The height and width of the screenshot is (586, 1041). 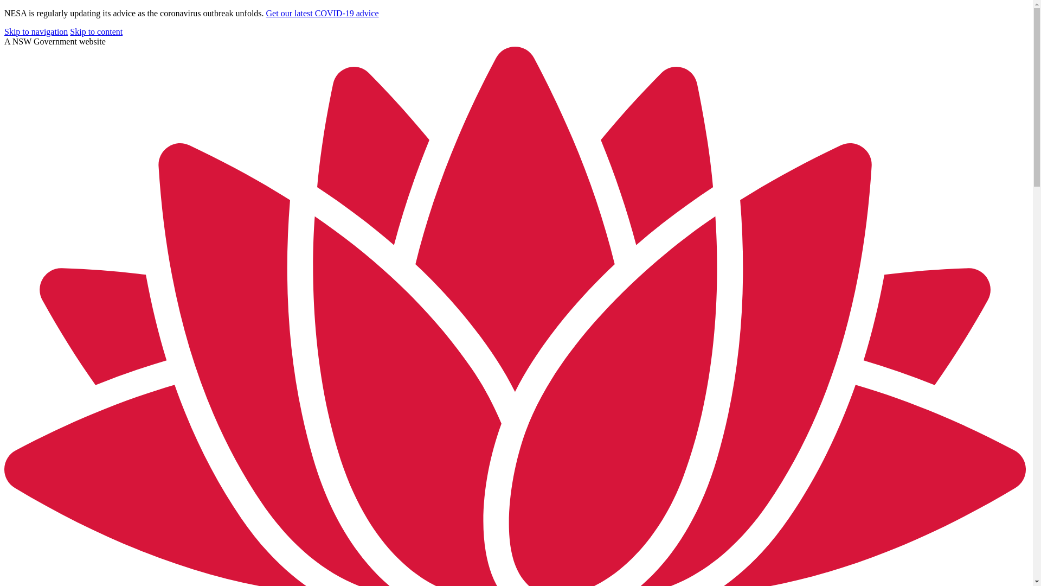 I want to click on Skip to content, so click(x=97, y=31).